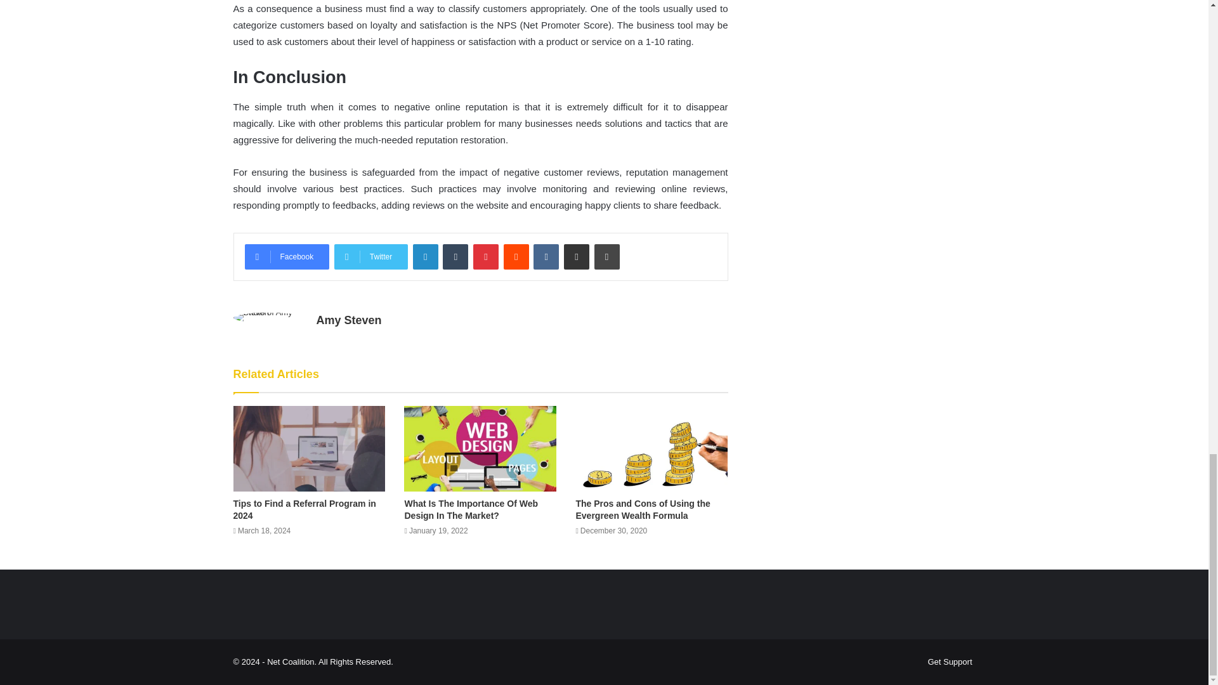  Describe the element at coordinates (486, 256) in the screenshot. I see `Pinterest` at that location.